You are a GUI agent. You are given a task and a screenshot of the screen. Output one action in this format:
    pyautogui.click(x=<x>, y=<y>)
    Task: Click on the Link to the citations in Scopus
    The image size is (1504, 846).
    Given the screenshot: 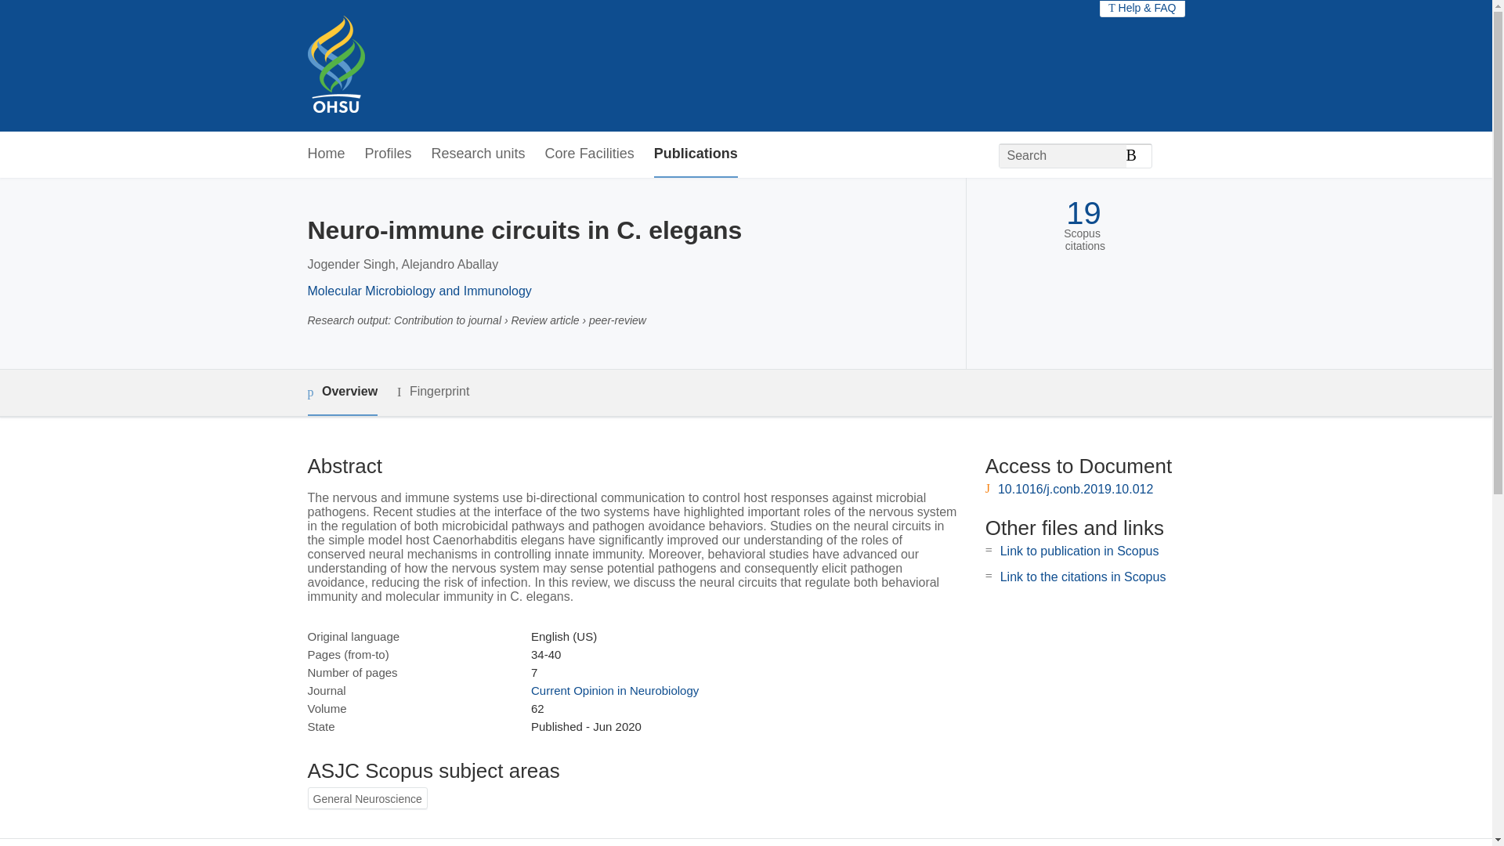 What is the action you would take?
    pyautogui.click(x=1083, y=577)
    